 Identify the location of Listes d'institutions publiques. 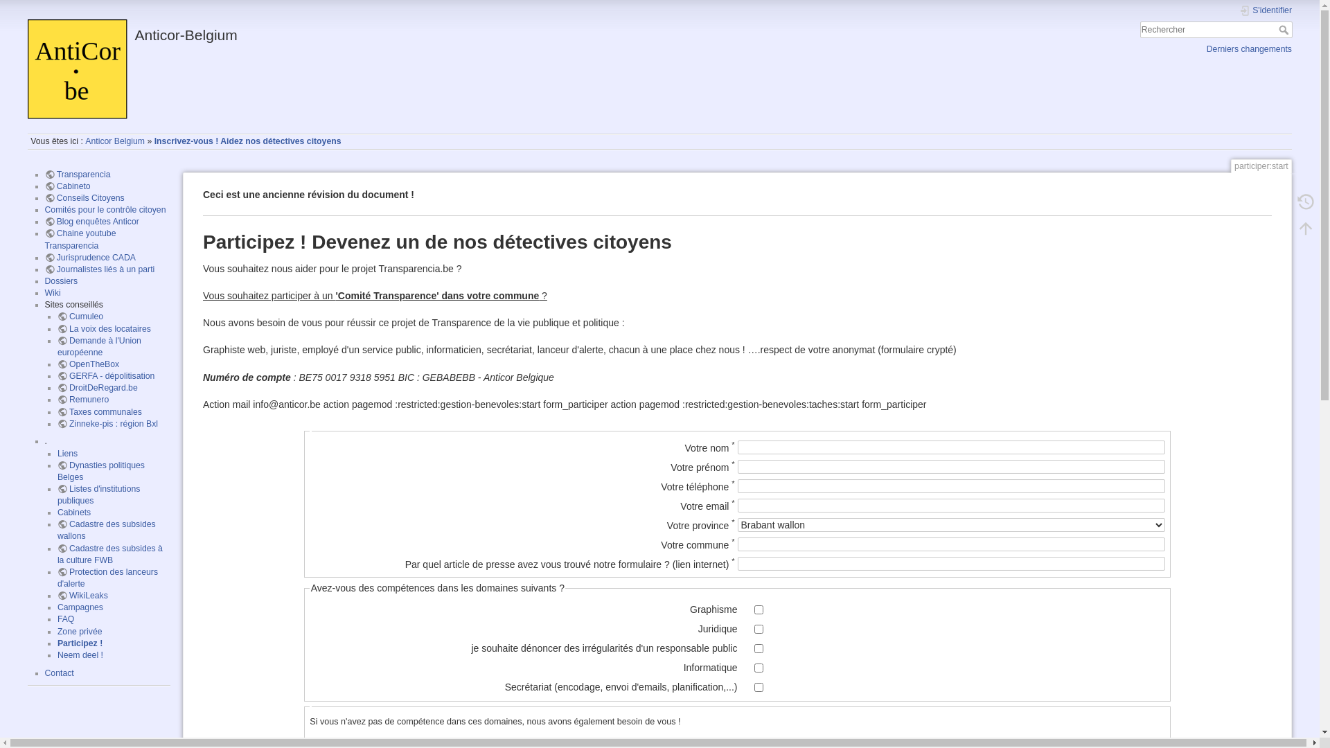
(99, 495).